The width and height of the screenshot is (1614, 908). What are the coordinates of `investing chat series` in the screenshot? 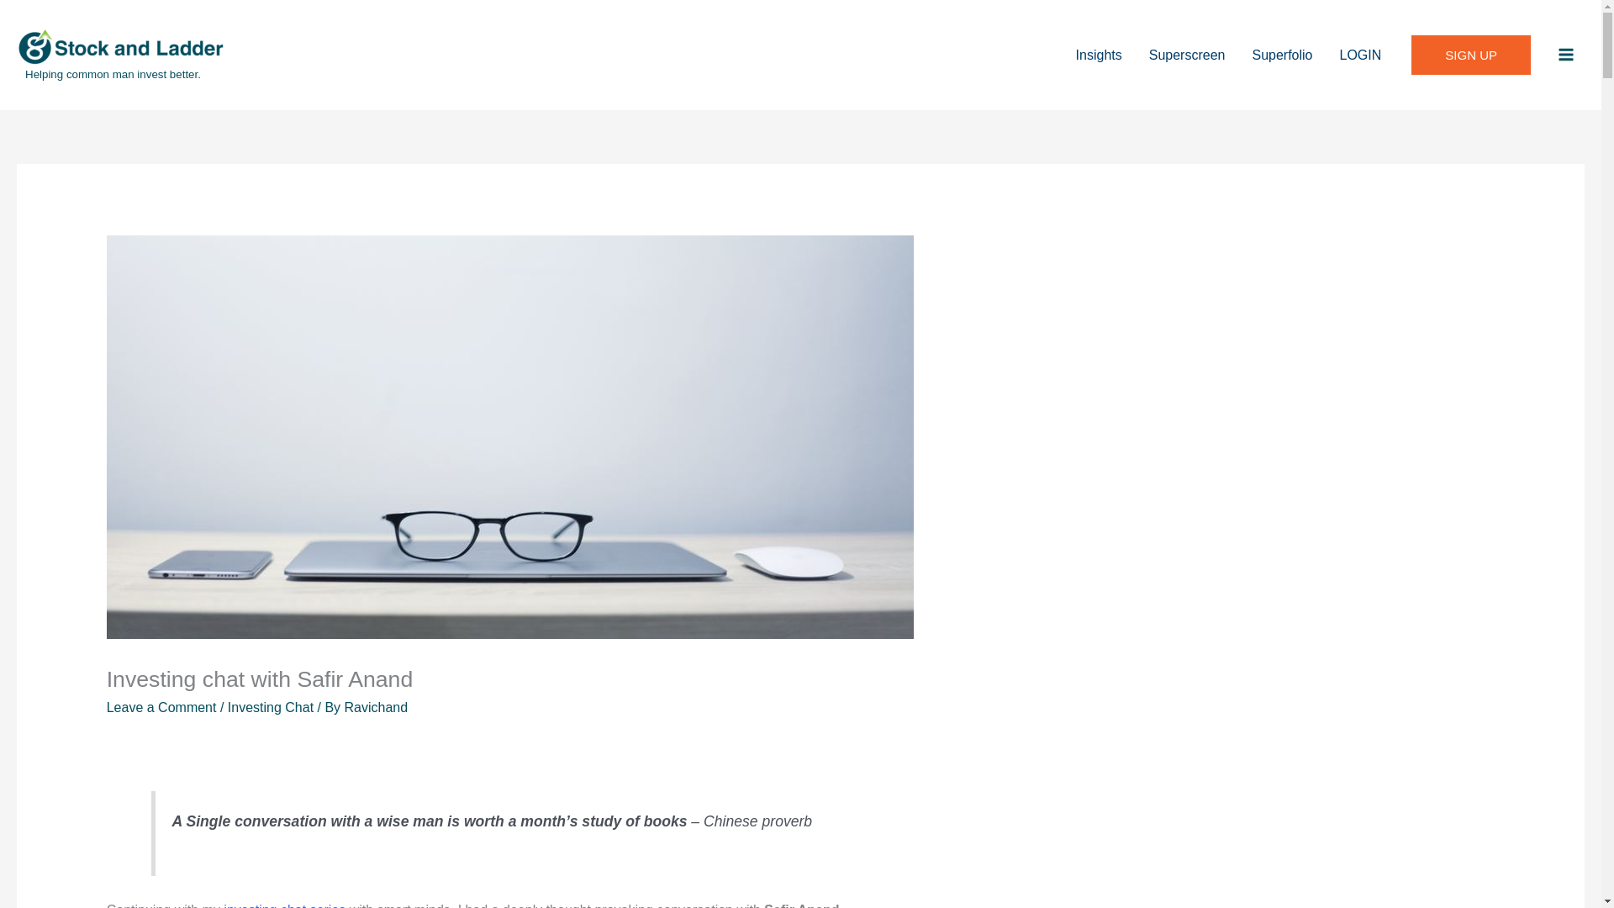 It's located at (284, 905).